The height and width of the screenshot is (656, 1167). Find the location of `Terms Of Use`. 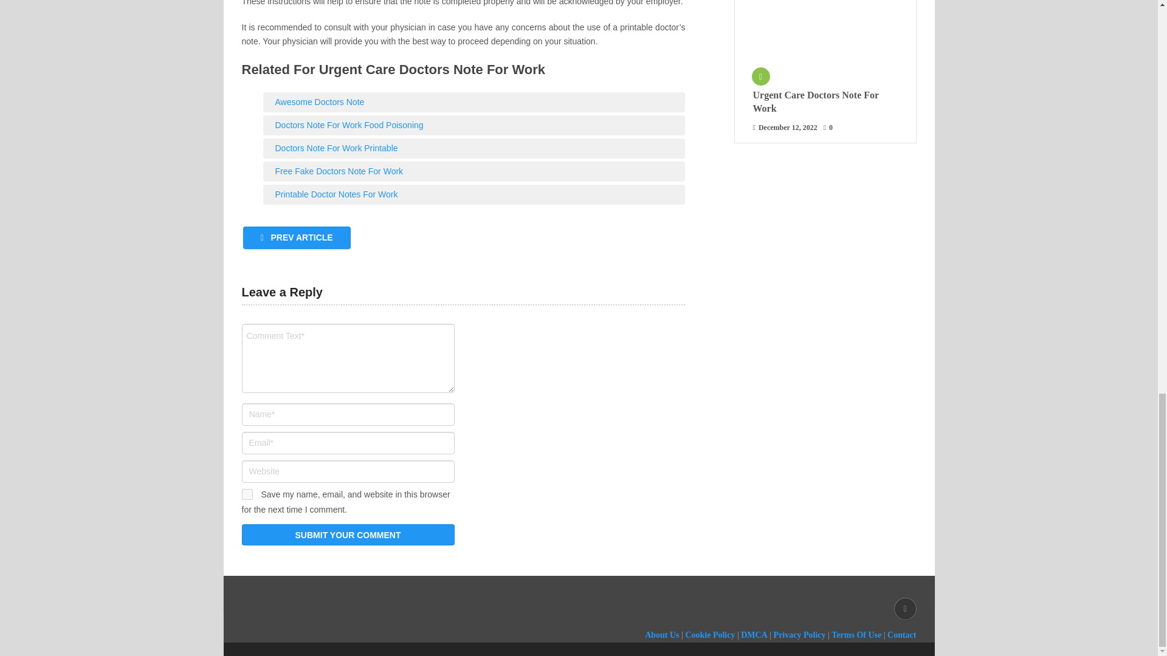

Terms Of Use is located at coordinates (856, 635).